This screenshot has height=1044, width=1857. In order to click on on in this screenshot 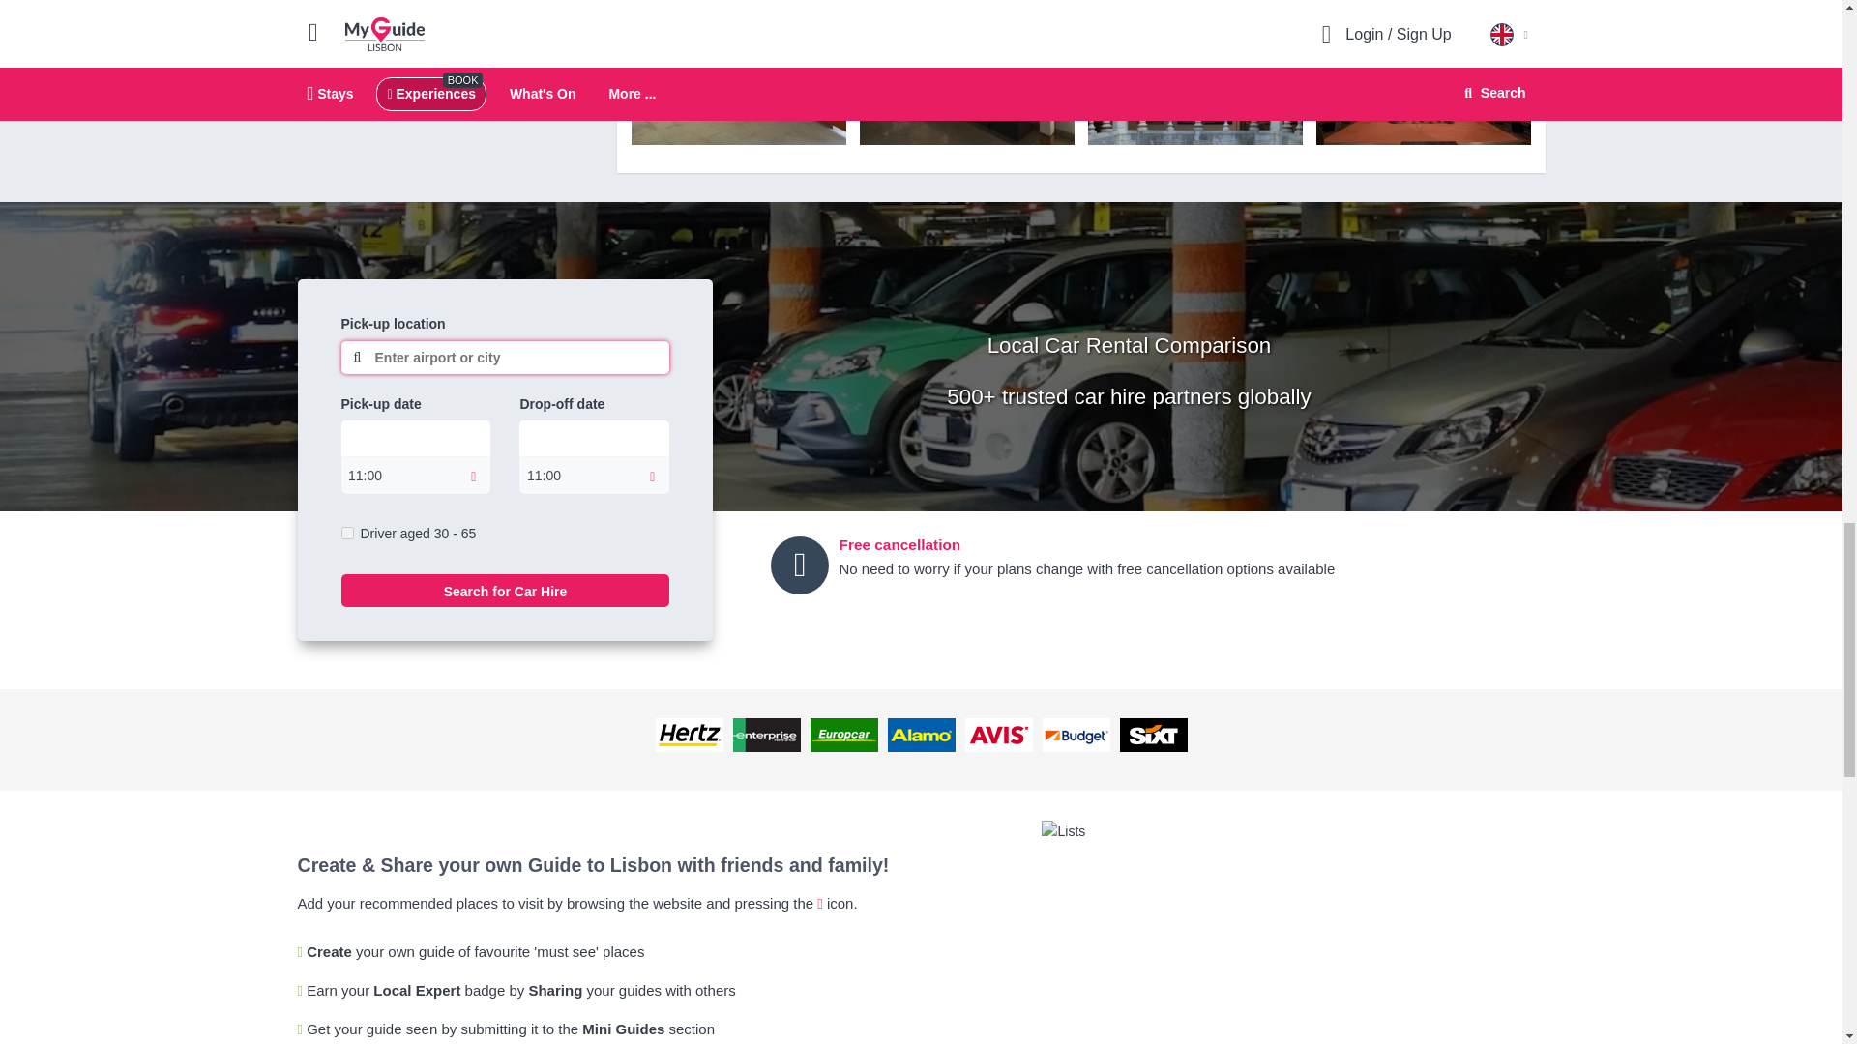, I will do `click(346, 534)`.